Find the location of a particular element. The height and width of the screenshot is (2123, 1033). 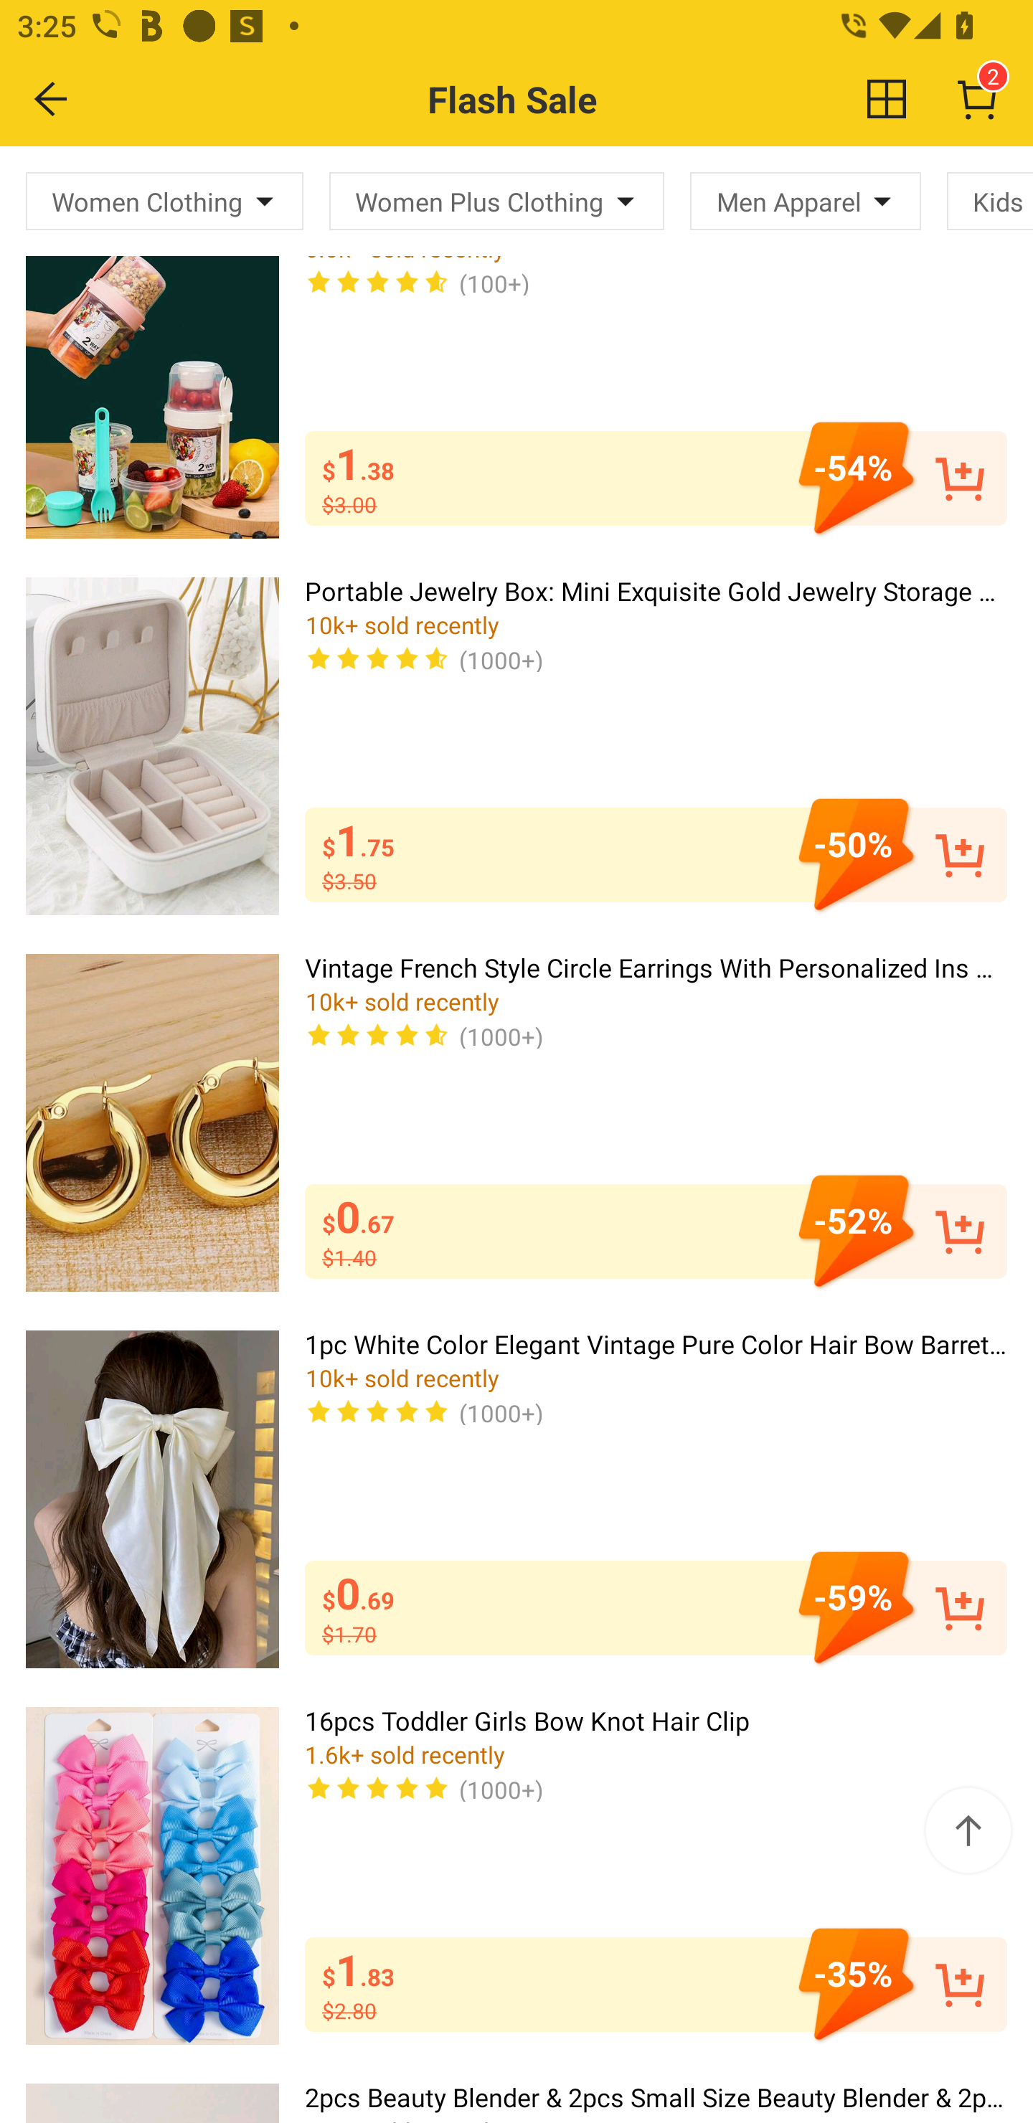

BACK is located at coordinates (52, 98).